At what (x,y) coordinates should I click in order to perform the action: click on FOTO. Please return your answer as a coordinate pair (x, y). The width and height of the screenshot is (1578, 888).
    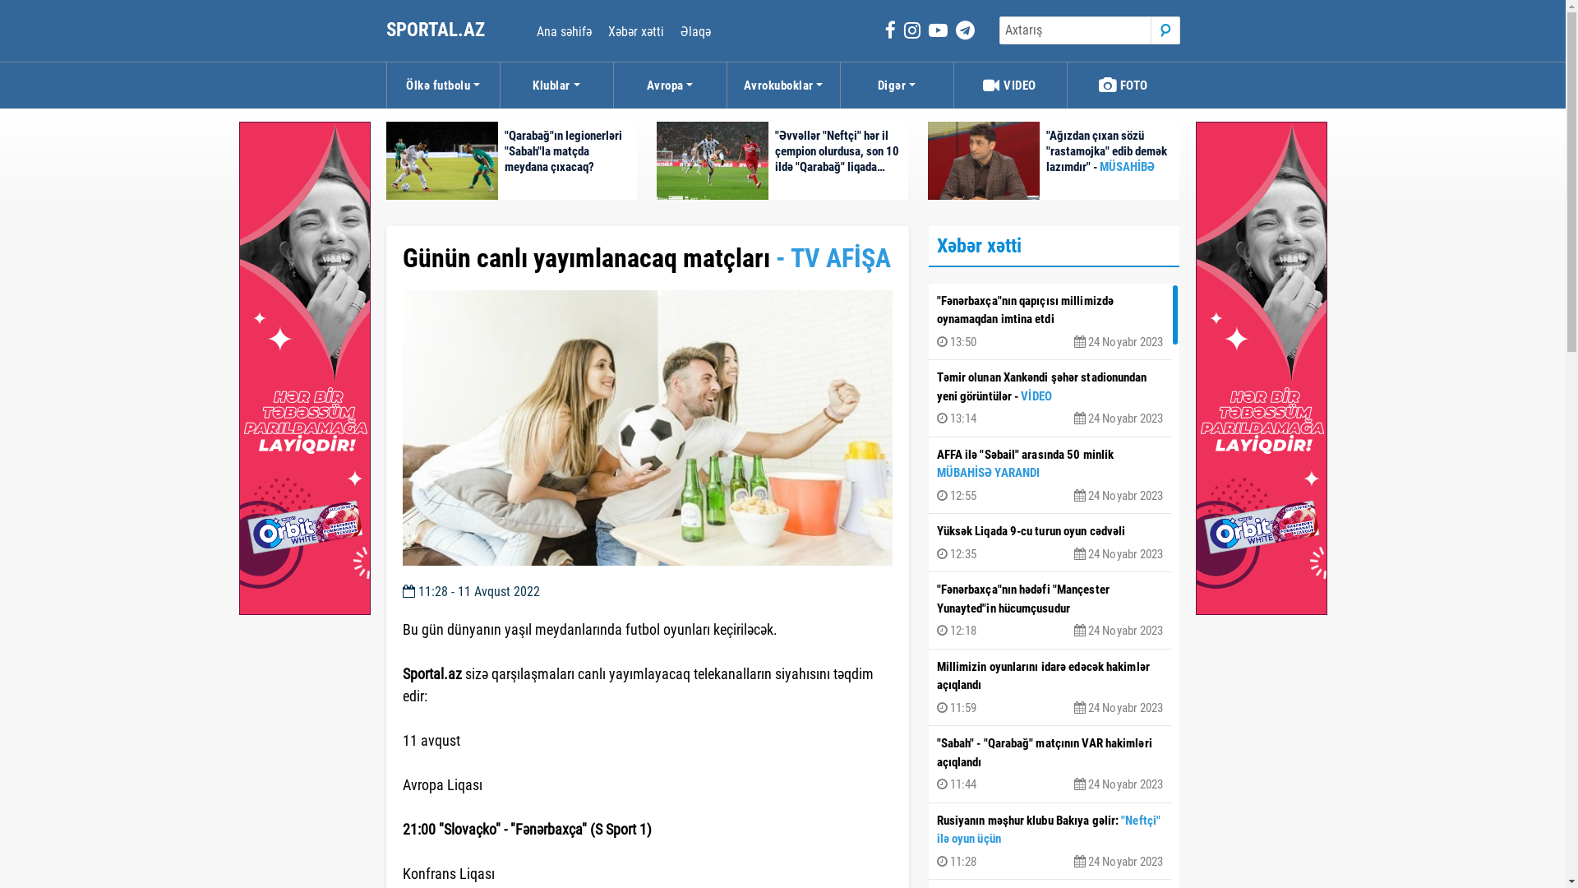
    Looking at the image, I should click on (1123, 86).